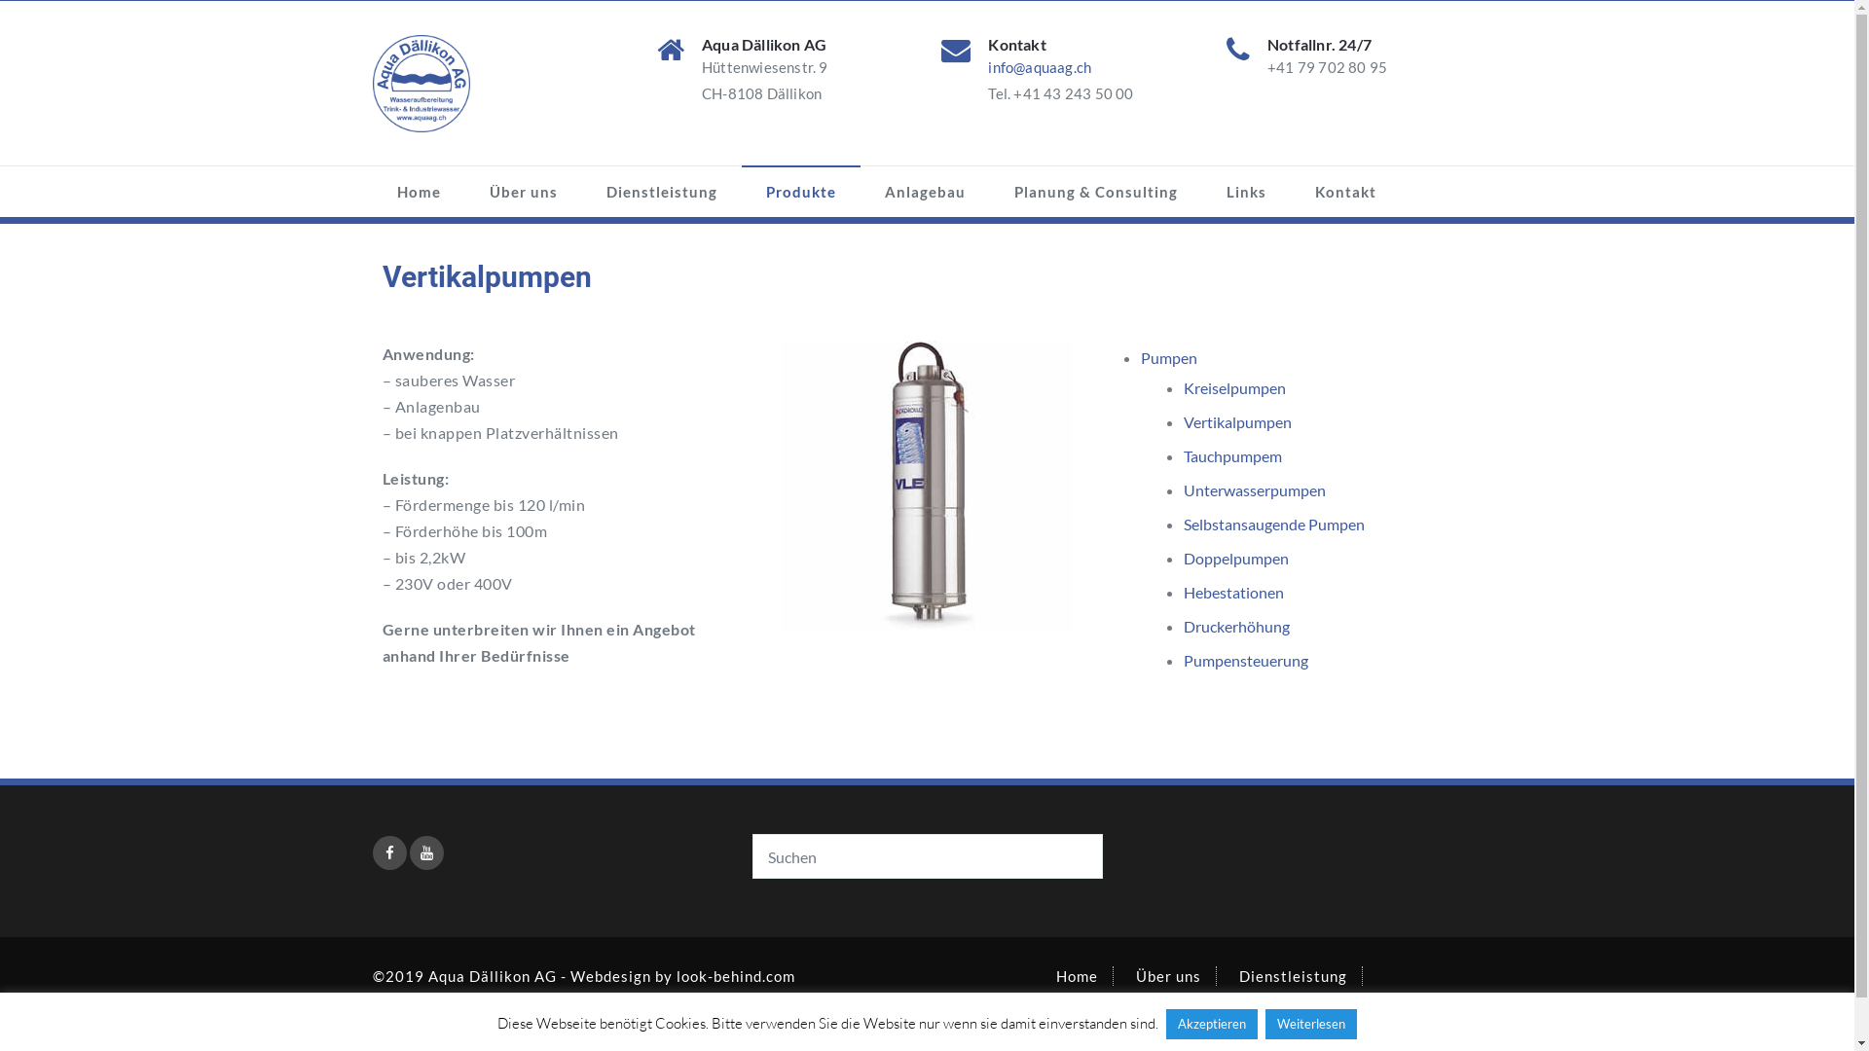 The width and height of the screenshot is (1869, 1051). I want to click on Links, so click(1246, 191).